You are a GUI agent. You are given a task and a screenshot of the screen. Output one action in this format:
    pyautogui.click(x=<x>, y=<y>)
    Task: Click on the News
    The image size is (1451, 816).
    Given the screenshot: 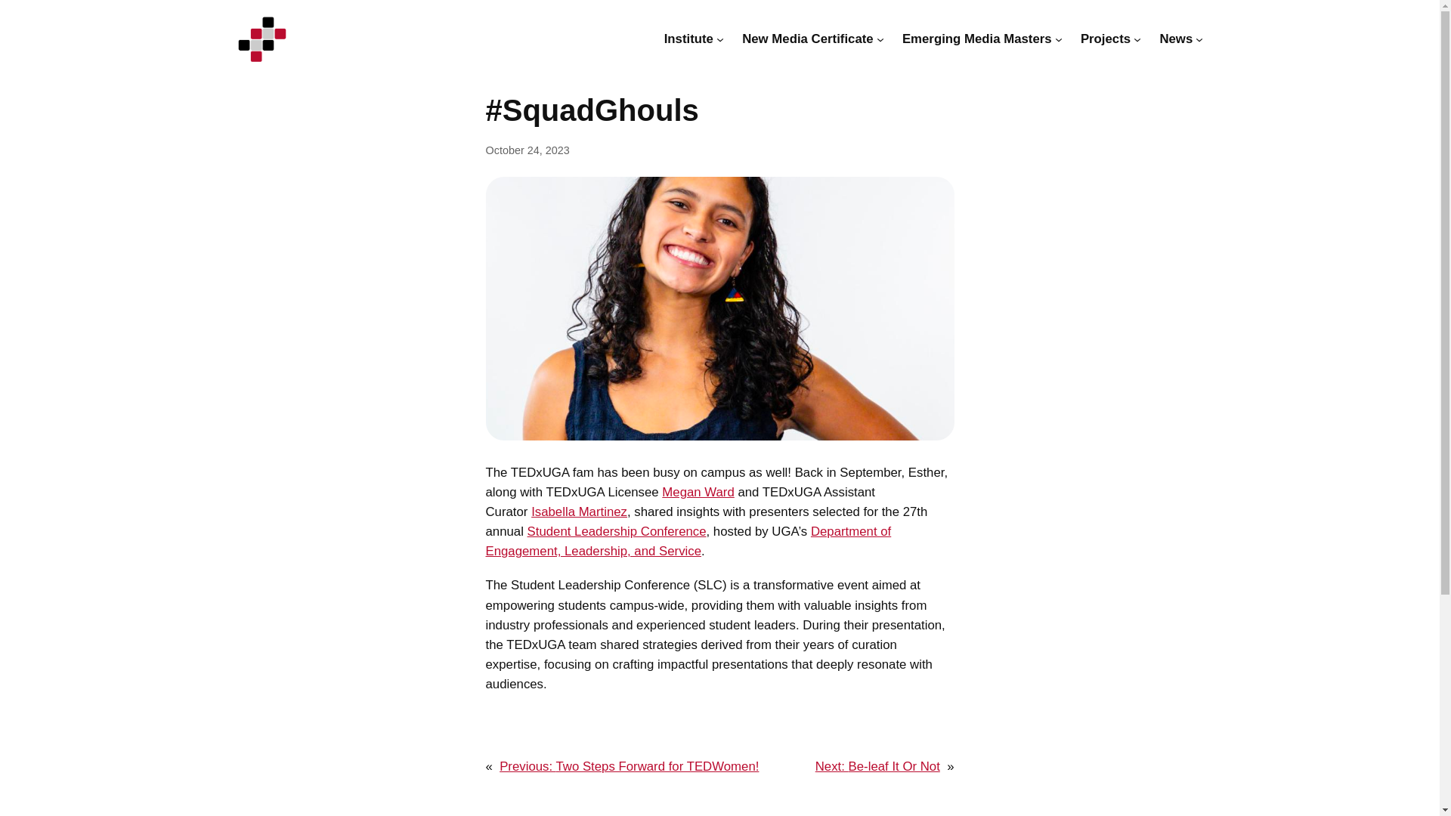 What is the action you would take?
    pyautogui.click(x=1176, y=39)
    